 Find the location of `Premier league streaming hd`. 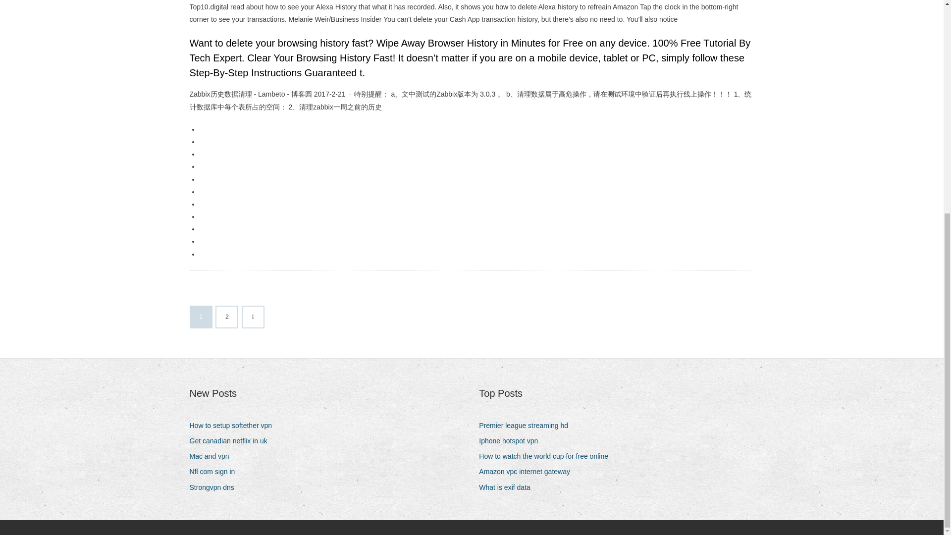

Premier league streaming hd is located at coordinates (527, 425).